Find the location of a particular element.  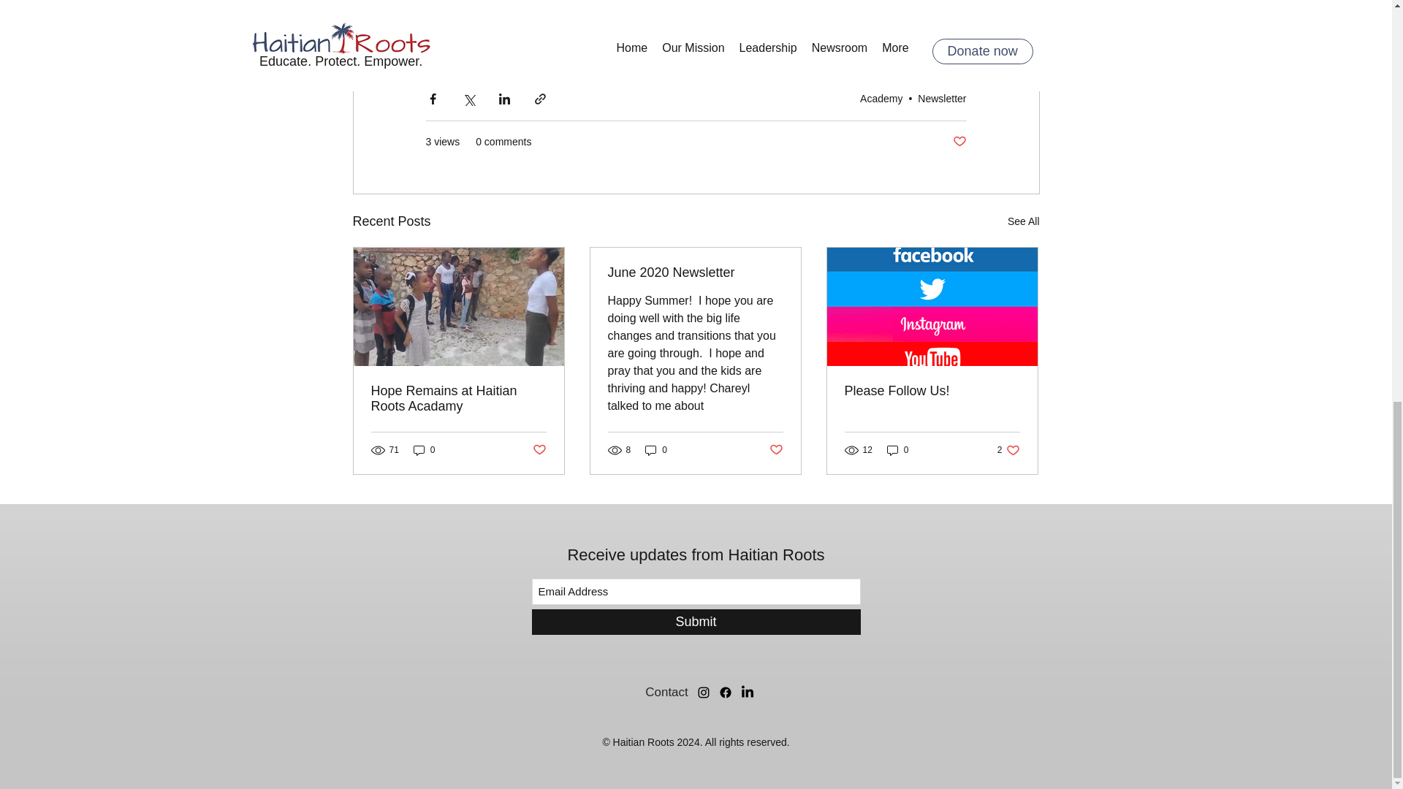

Please Follow Us! is located at coordinates (696, 622).